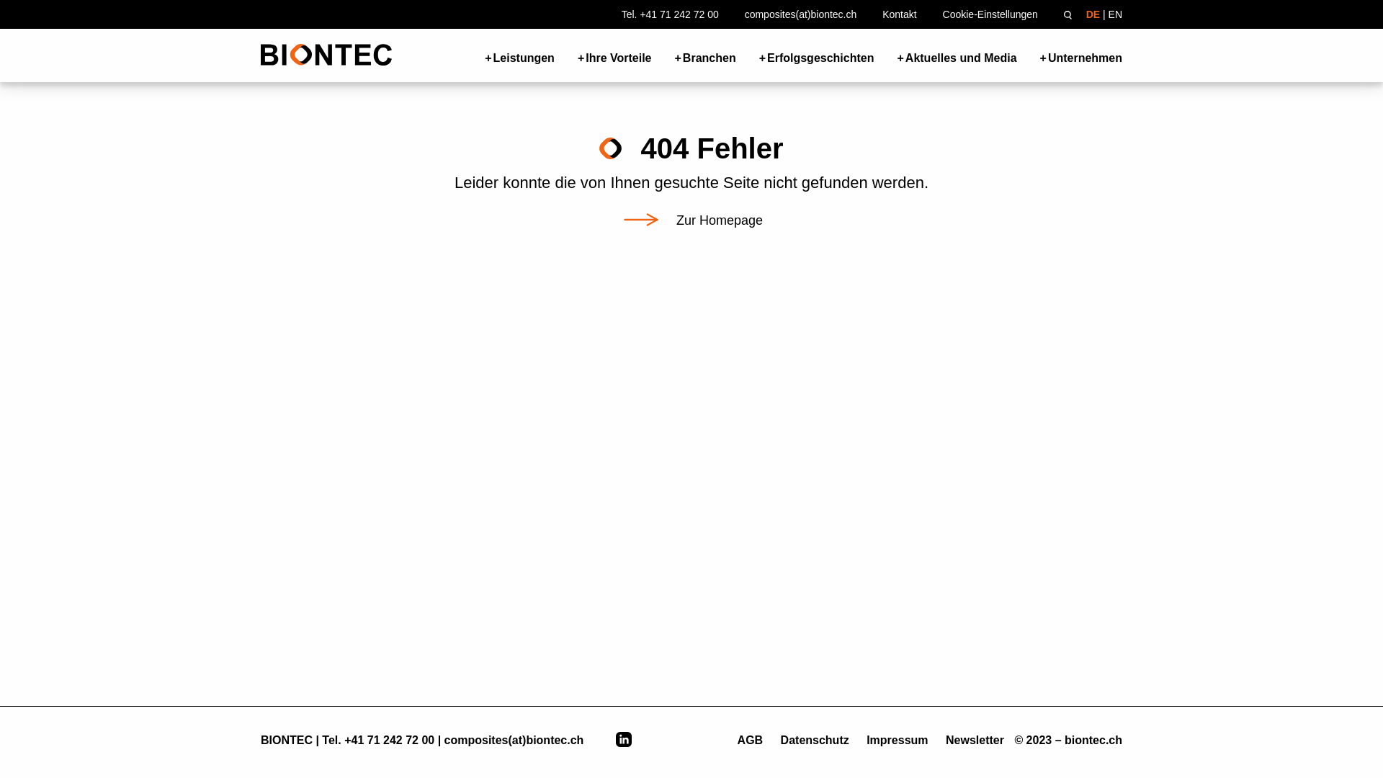  What do you see at coordinates (817, 741) in the screenshot?
I see `Datenschutz` at bounding box center [817, 741].